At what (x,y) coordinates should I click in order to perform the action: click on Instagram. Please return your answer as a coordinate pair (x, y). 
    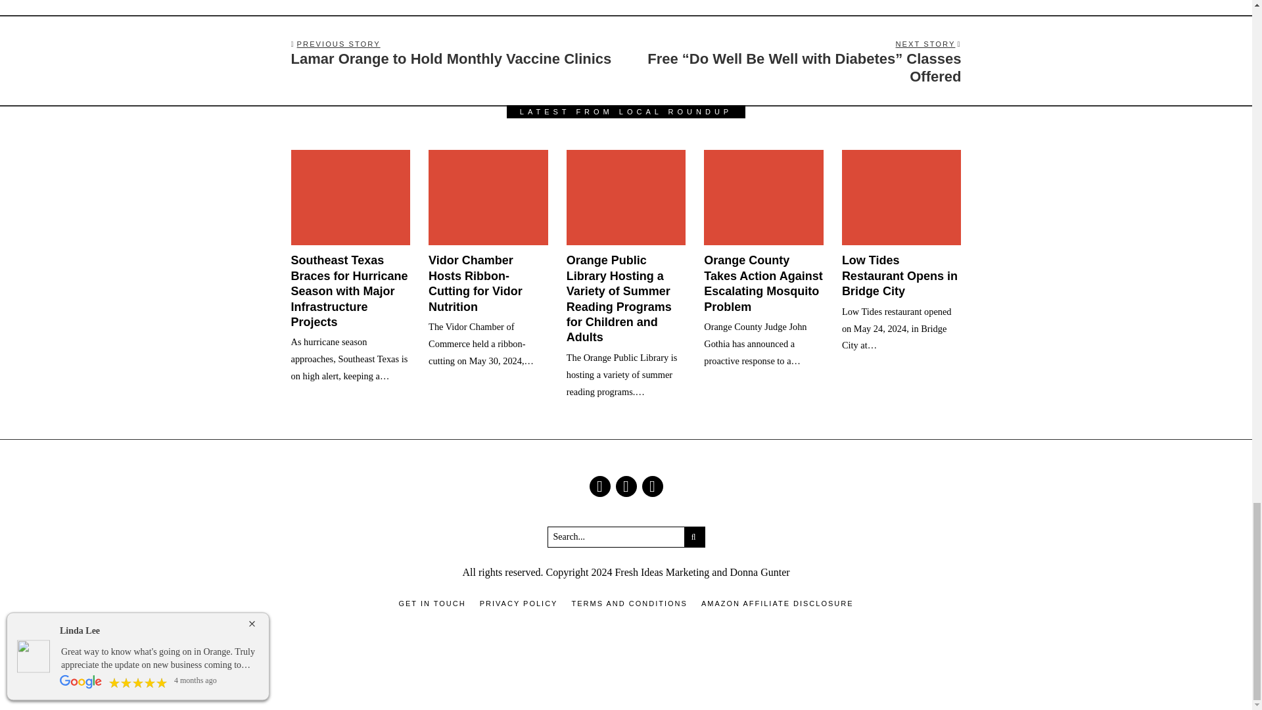
    Looking at the image, I should click on (626, 486).